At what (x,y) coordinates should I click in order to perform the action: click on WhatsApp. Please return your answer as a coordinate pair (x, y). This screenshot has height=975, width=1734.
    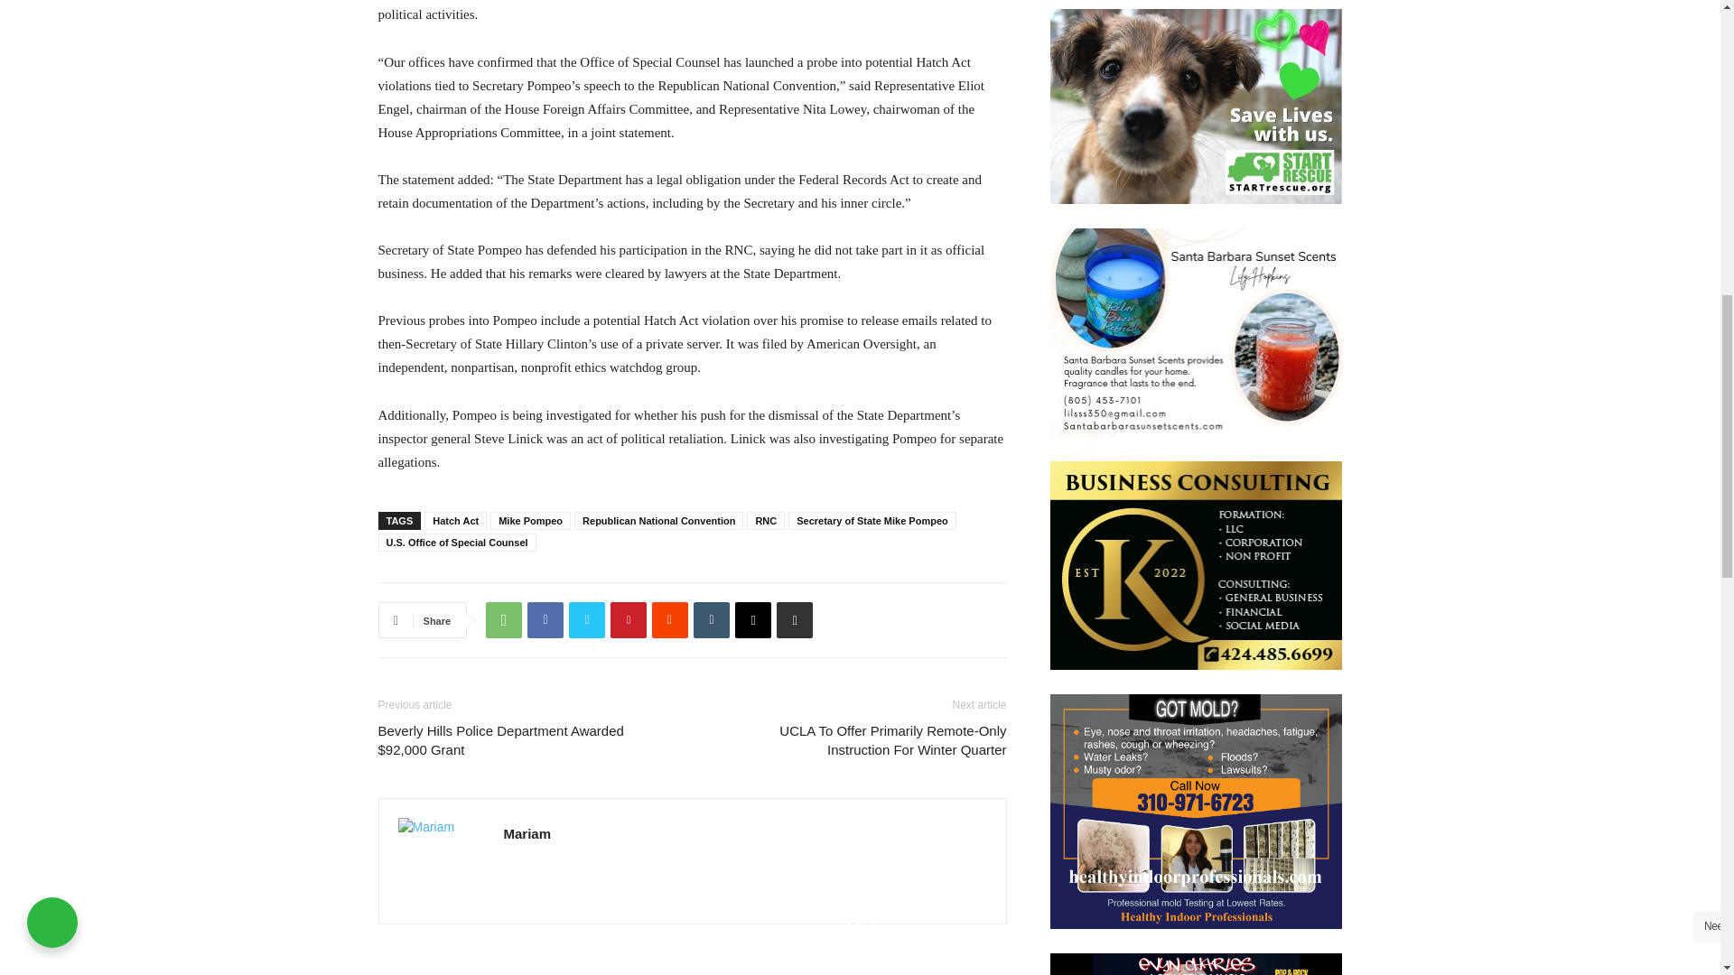
    Looking at the image, I should click on (503, 620).